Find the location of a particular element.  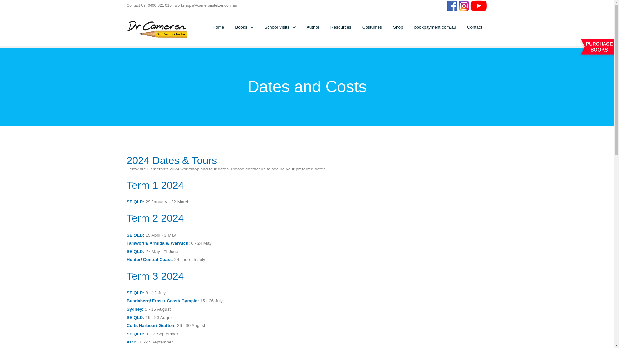

Author is located at coordinates (313, 27).